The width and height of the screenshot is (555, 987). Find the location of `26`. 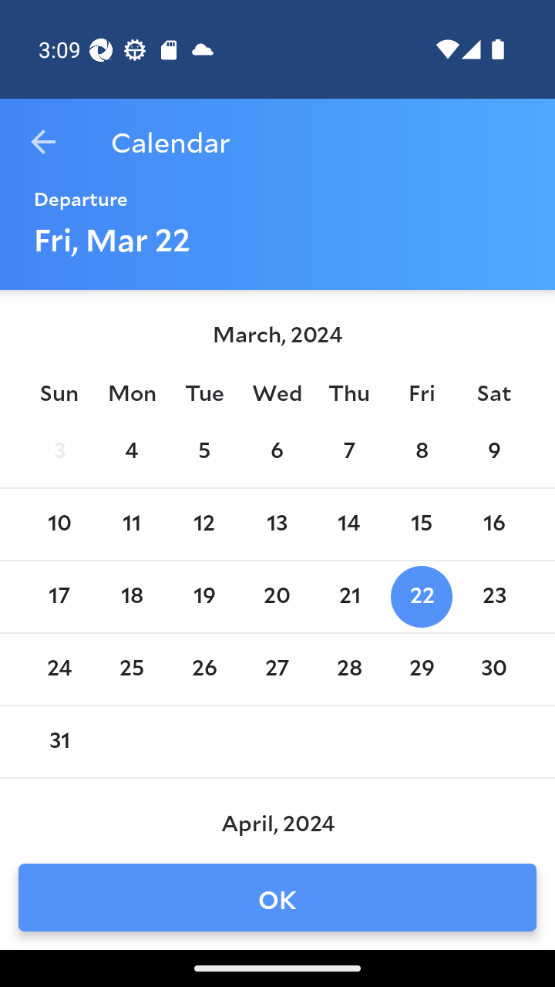

26 is located at coordinates (203, 669).